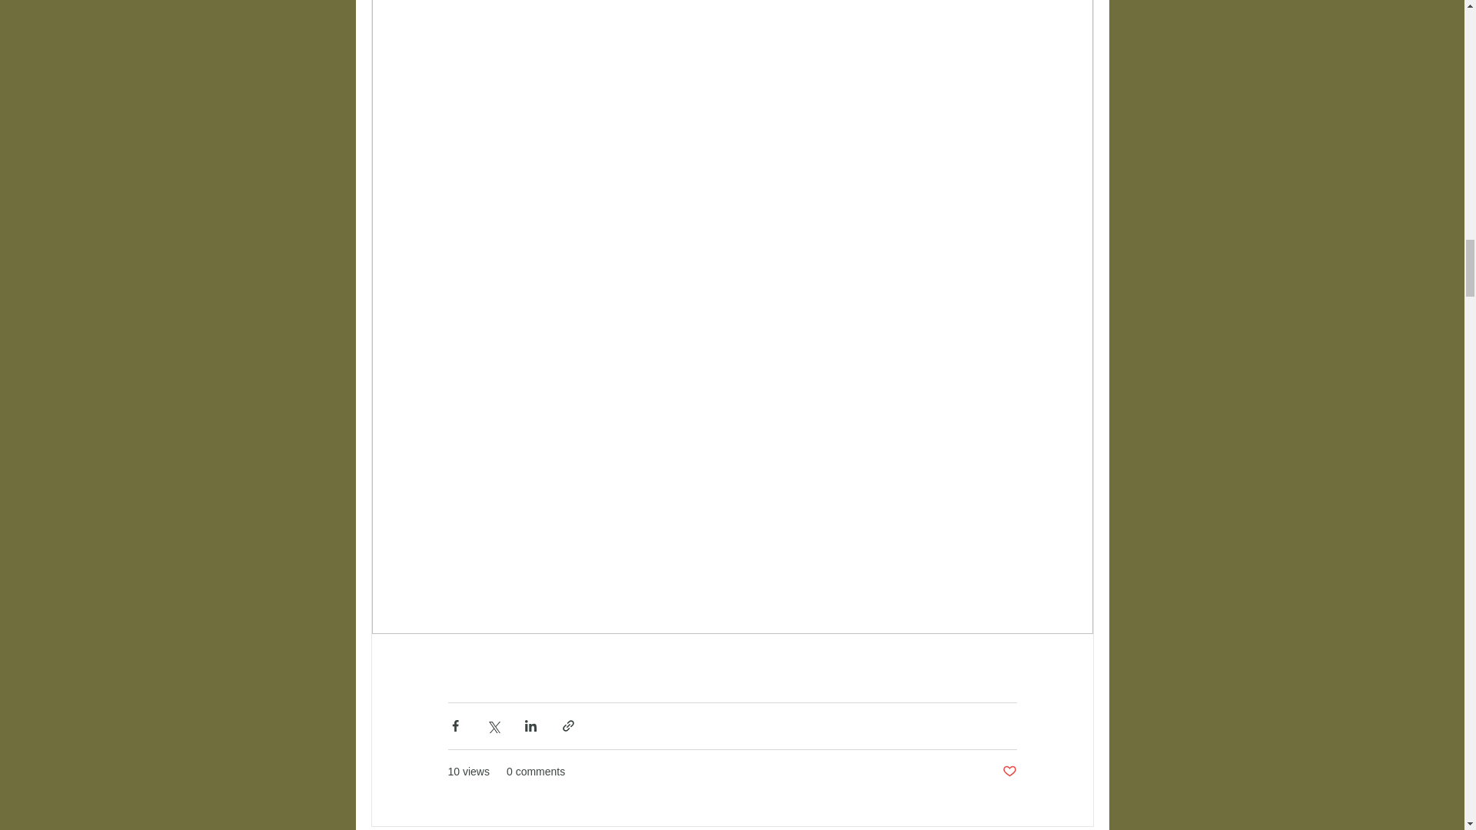  What do you see at coordinates (535, 772) in the screenshot?
I see `0 comments` at bounding box center [535, 772].